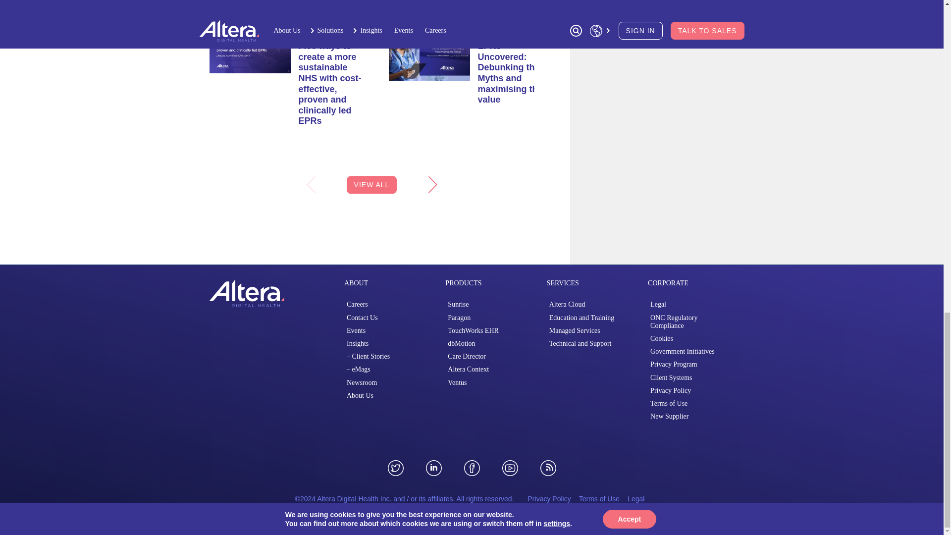 The width and height of the screenshot is (951, 535). What do you see at coordinates (250, 47) in the screenshot?
I see `Read` at bounding box center [250, 47].